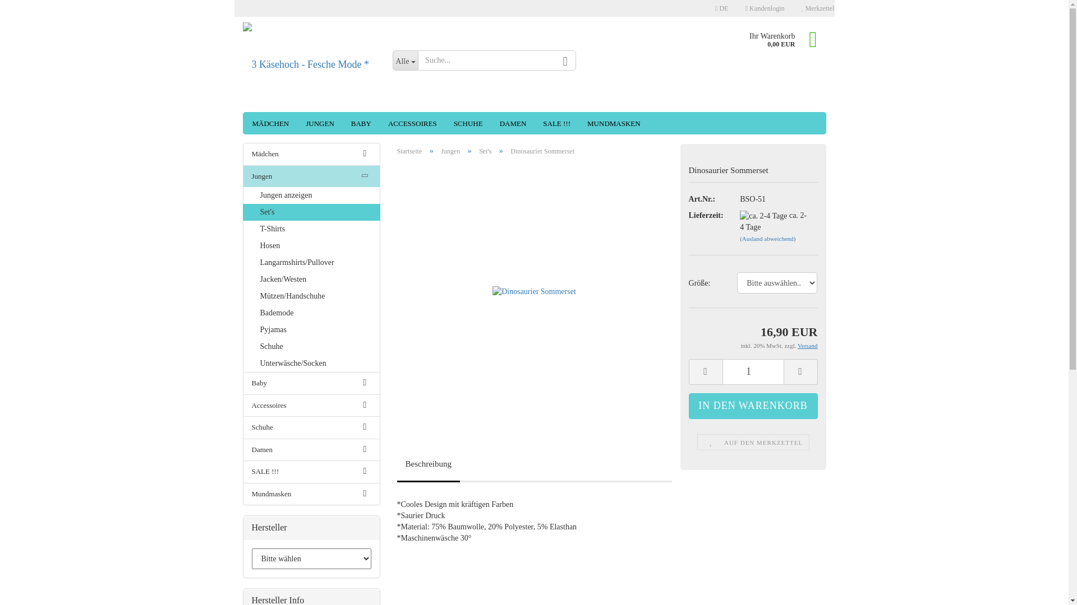  What do you see at coordinates (429, 467) in the screenshot?
I see `Beschreibung` at bounding box center [429, 467].